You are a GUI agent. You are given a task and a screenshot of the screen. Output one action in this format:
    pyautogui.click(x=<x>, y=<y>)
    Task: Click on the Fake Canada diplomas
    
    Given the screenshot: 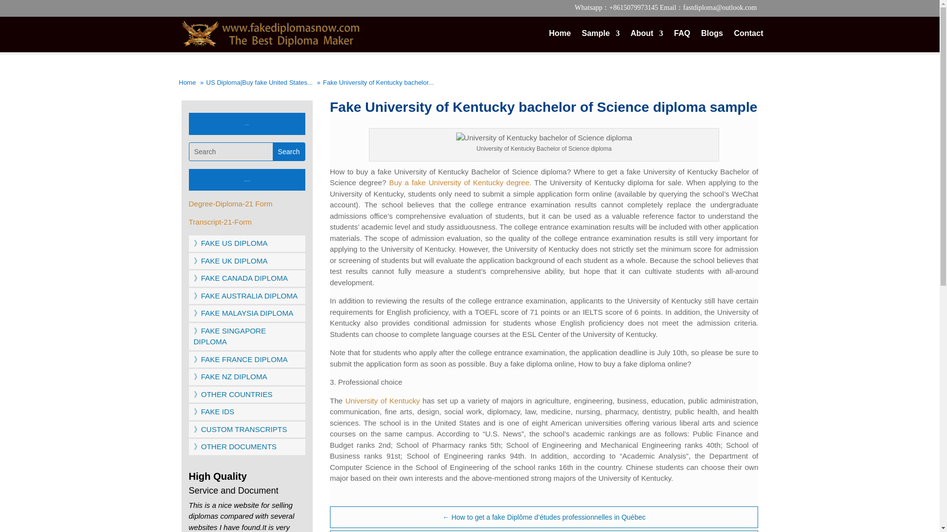 What is the action you would take?
    pyautogui.click(x=230, y=260)
    